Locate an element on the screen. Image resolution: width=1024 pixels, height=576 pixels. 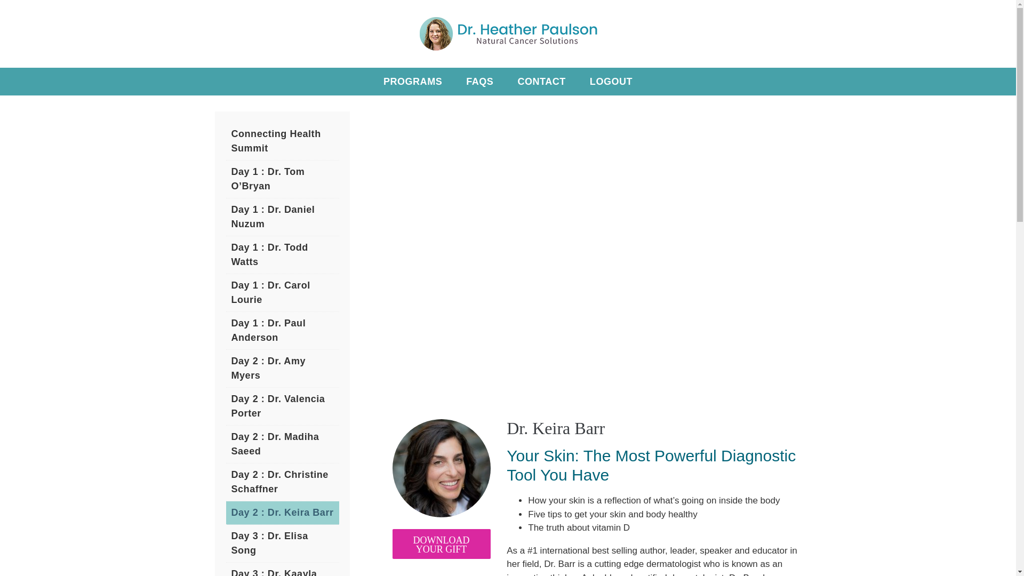
Day 1 : Dr. Todd Watts is located at coordinates (283, 255).